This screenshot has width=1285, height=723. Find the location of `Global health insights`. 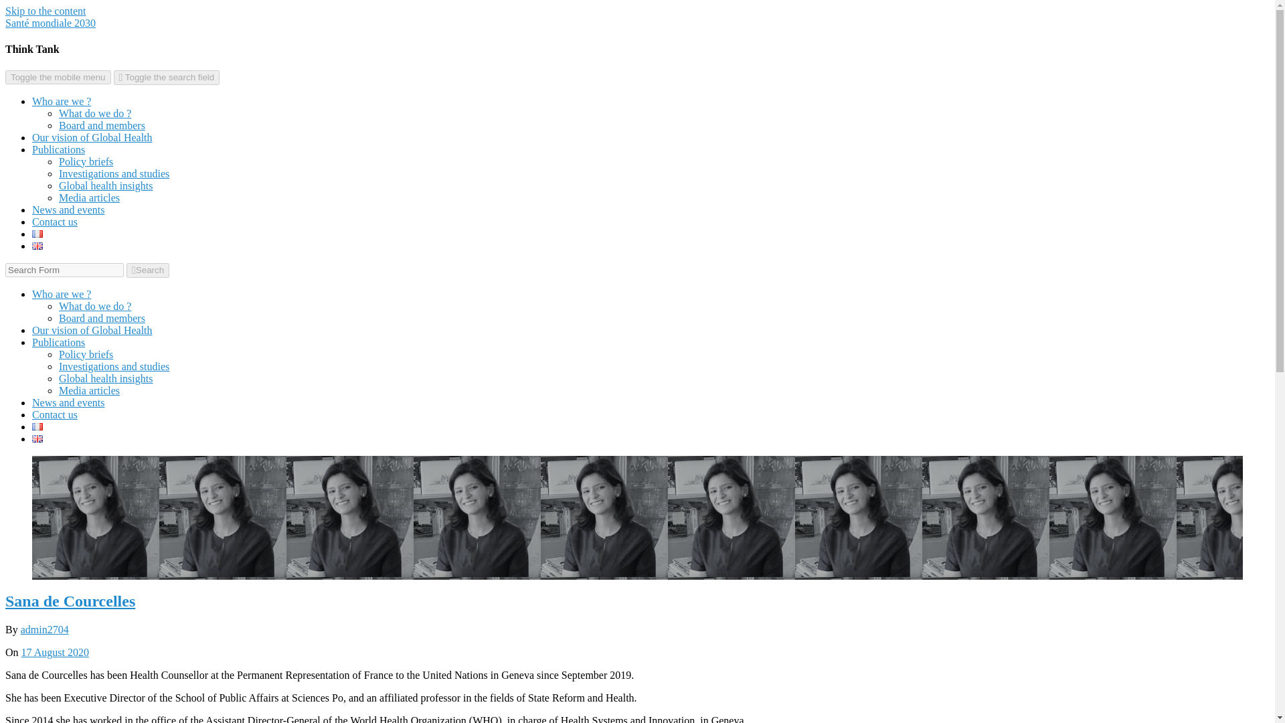

Global health insights is located at coordinates (106, 378).